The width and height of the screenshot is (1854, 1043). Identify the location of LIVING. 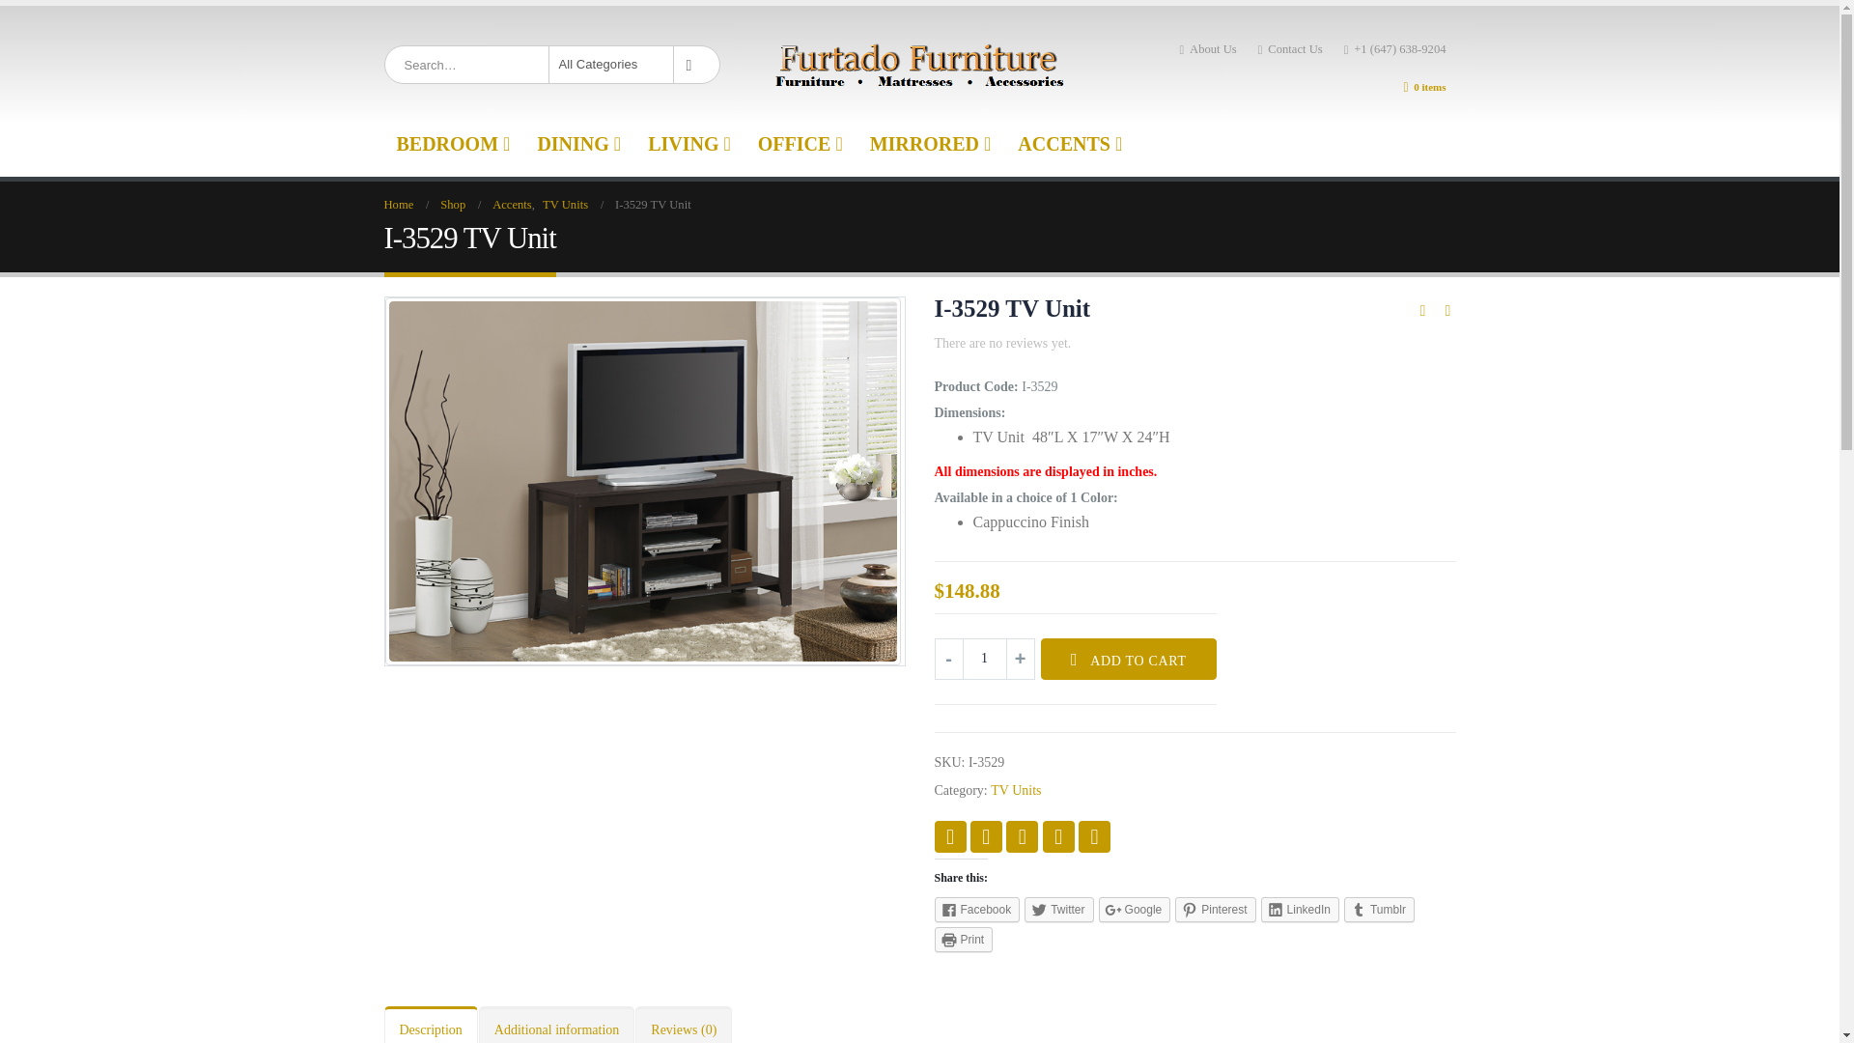
(689, 143).